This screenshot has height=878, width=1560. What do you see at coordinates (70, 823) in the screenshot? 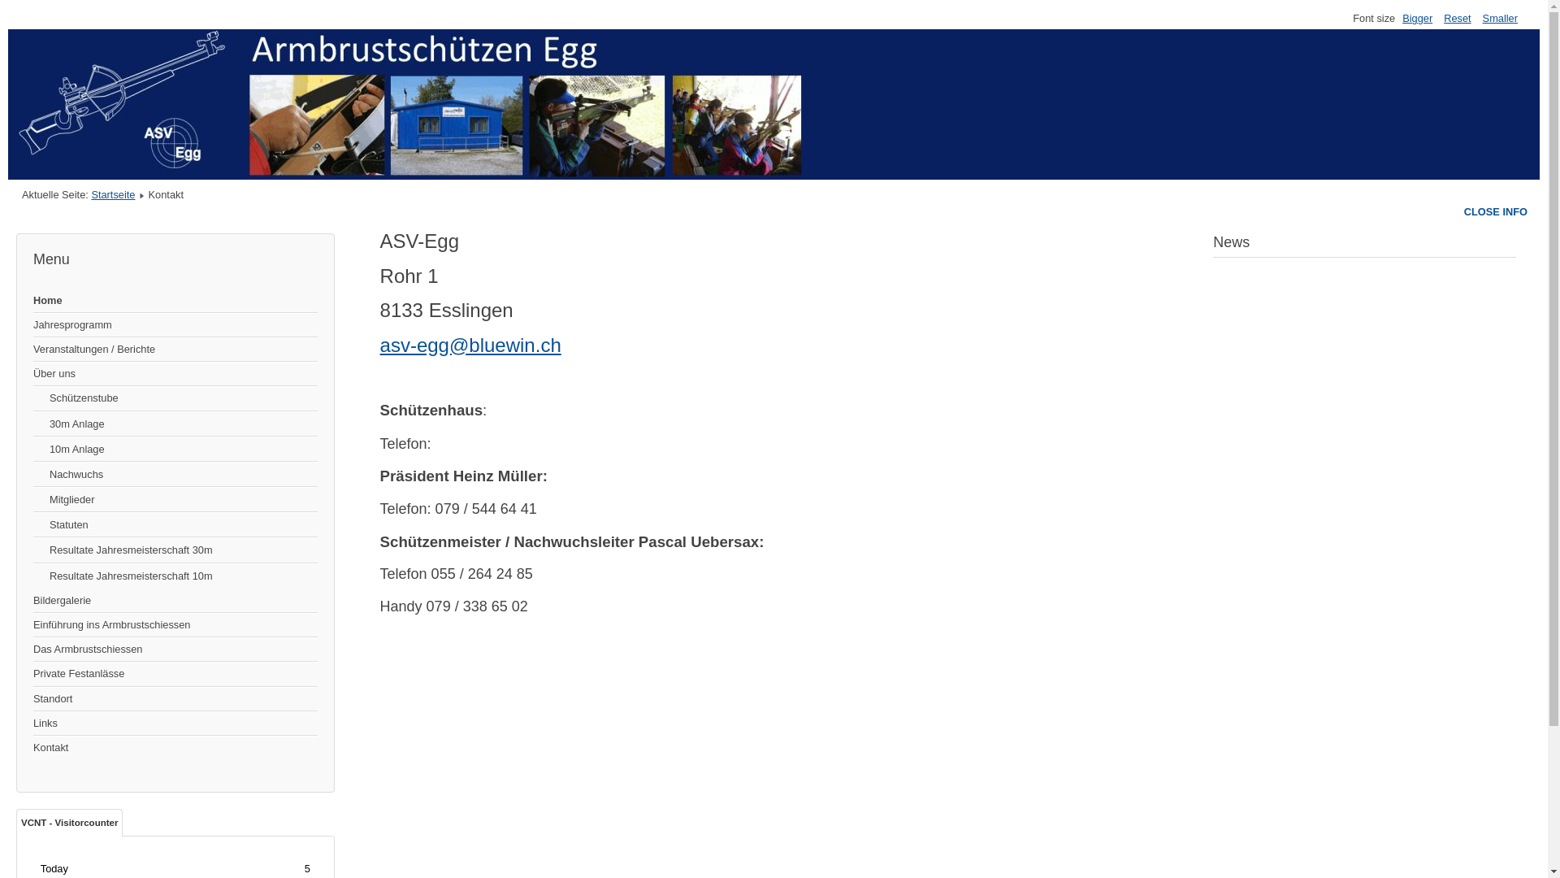
I see `VCNT - Visitorcounter` at bounding box center [70, 823].